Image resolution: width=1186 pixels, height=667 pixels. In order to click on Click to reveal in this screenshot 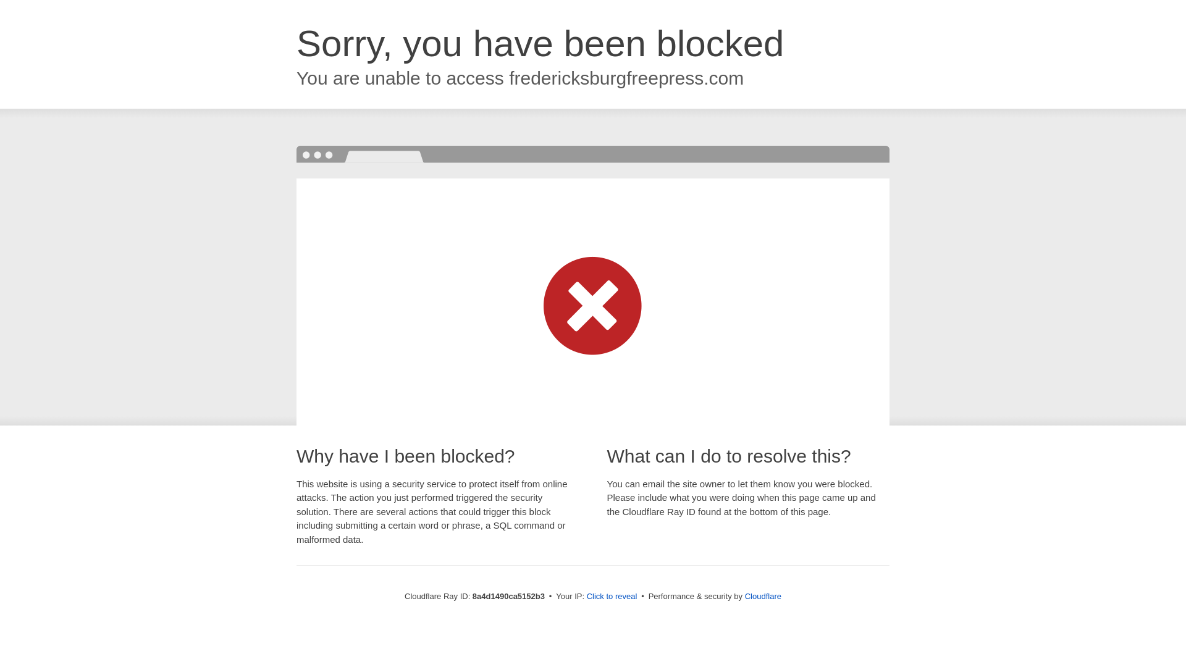, I will do `click(612, 597)`.